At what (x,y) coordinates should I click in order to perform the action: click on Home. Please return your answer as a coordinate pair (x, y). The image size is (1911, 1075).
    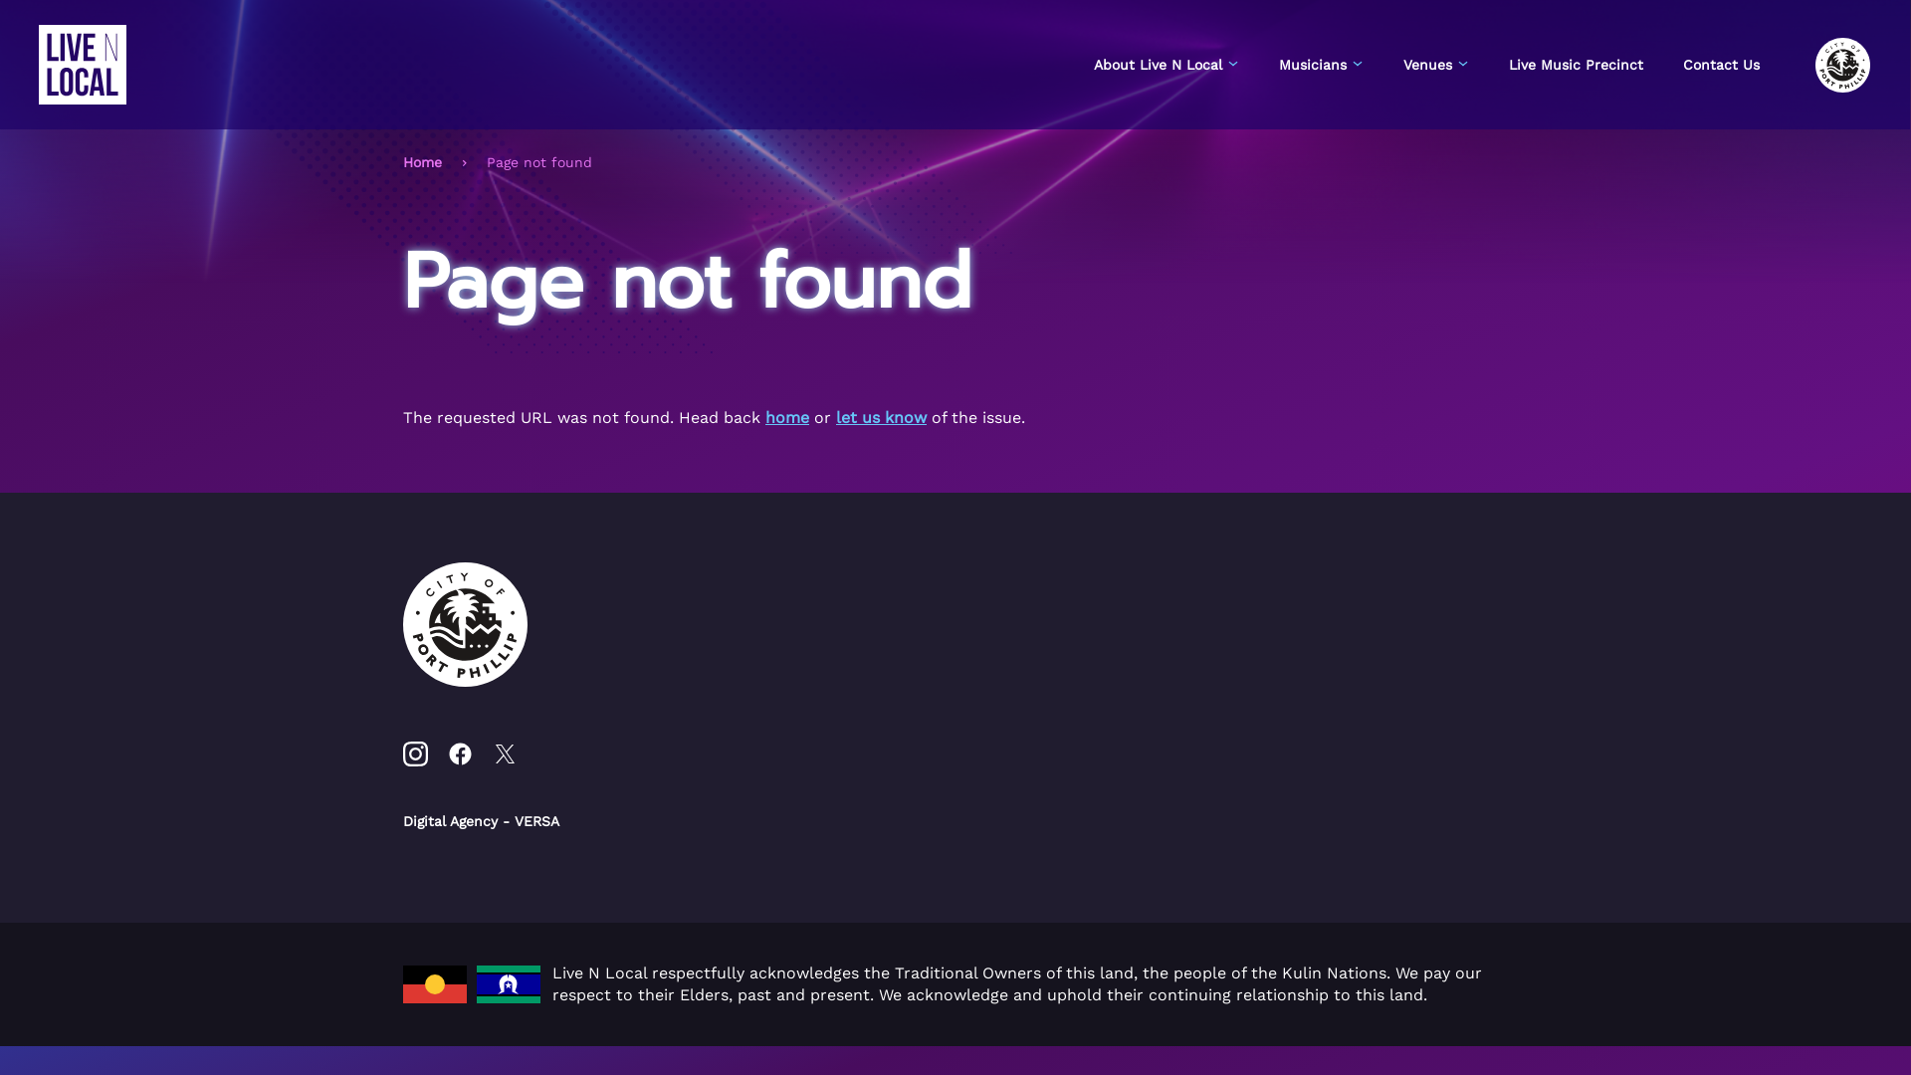
    Looking at the image, I should click on (422, 163).